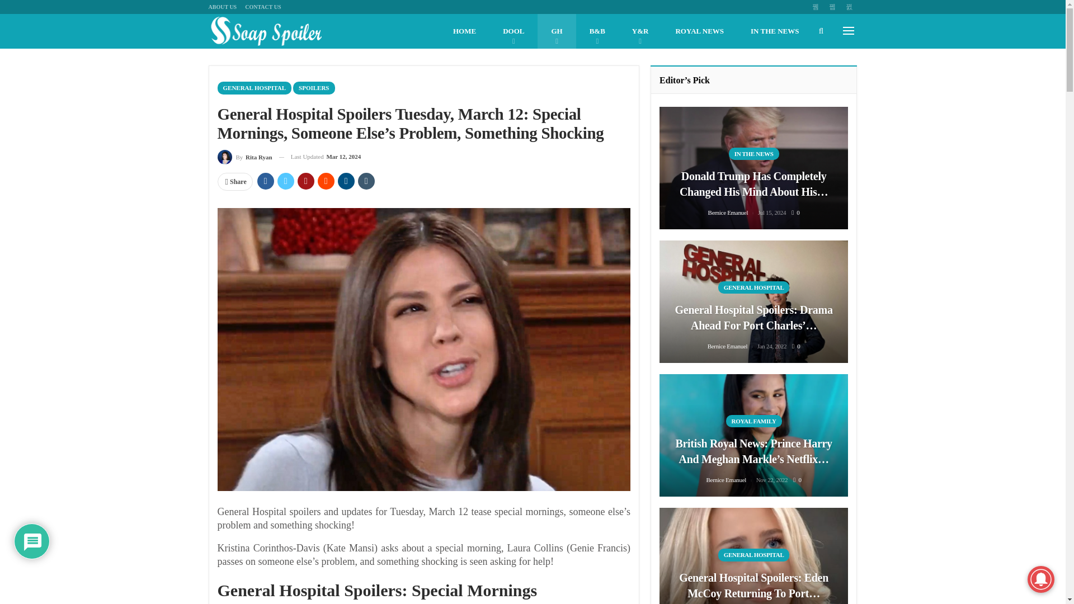  I want to click on DOOL, so click(514, 31).